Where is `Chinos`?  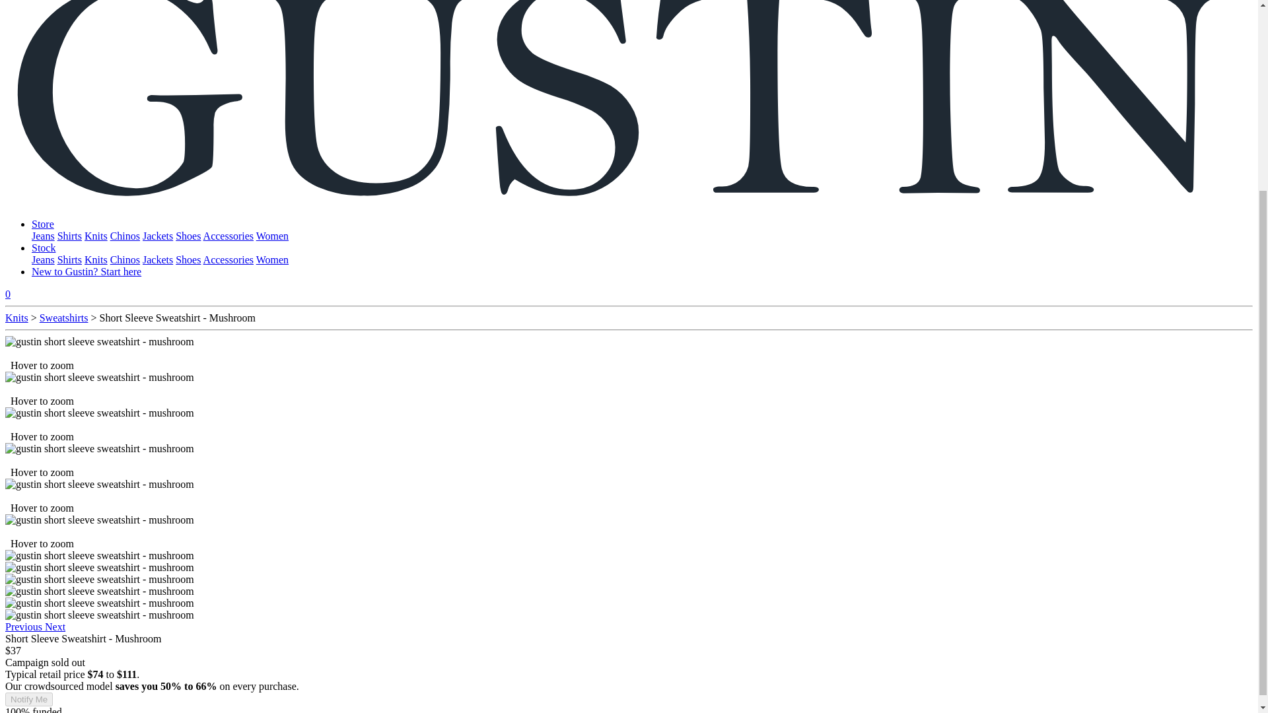
Chinos is located at coordinates (125, 259).